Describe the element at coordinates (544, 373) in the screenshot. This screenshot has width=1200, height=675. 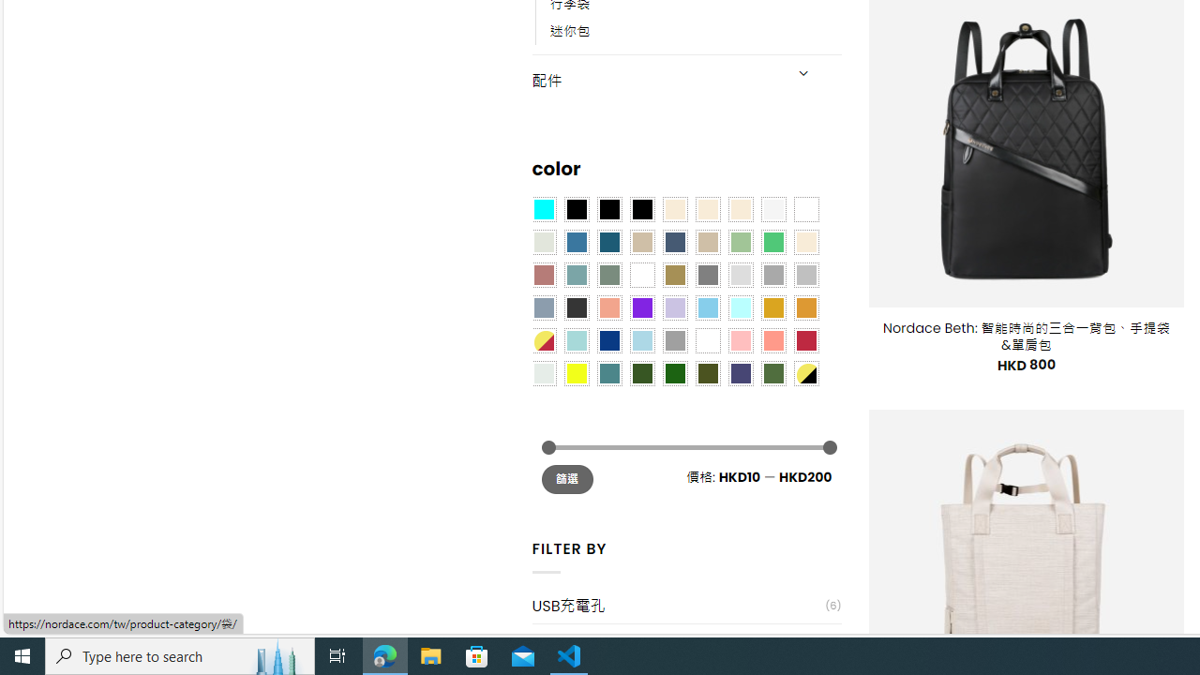
I see `Dull Nickle` at that location.